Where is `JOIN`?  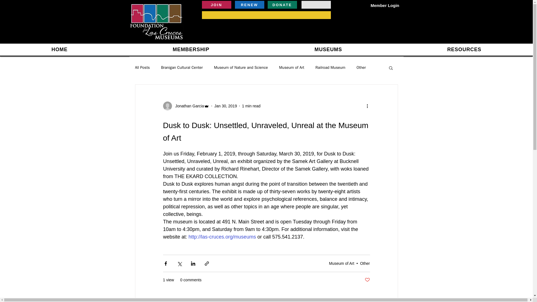
JOIN is located at coordinates (216, 5).